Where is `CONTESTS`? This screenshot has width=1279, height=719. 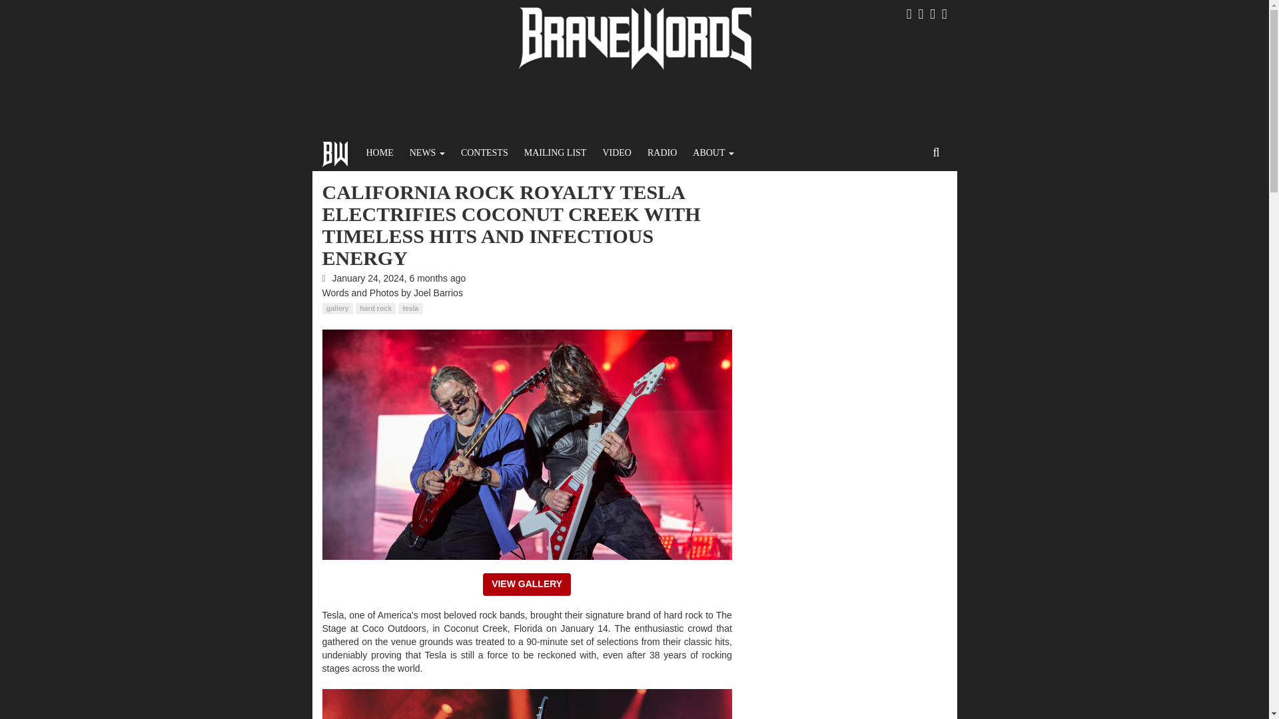 CONTESTS is located at coordinates (484, 153).